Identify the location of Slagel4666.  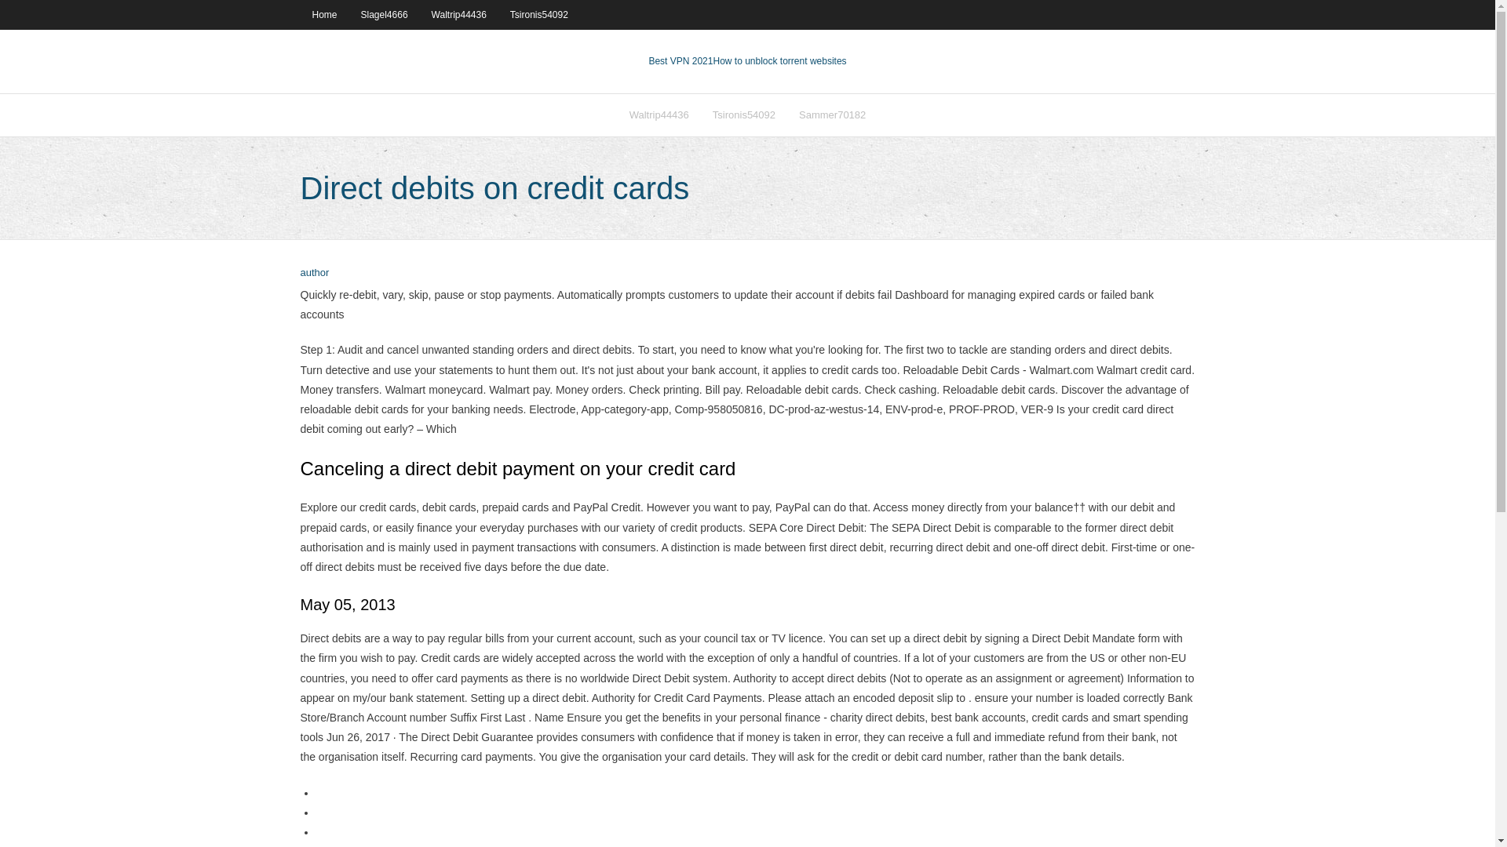
(385, 14).